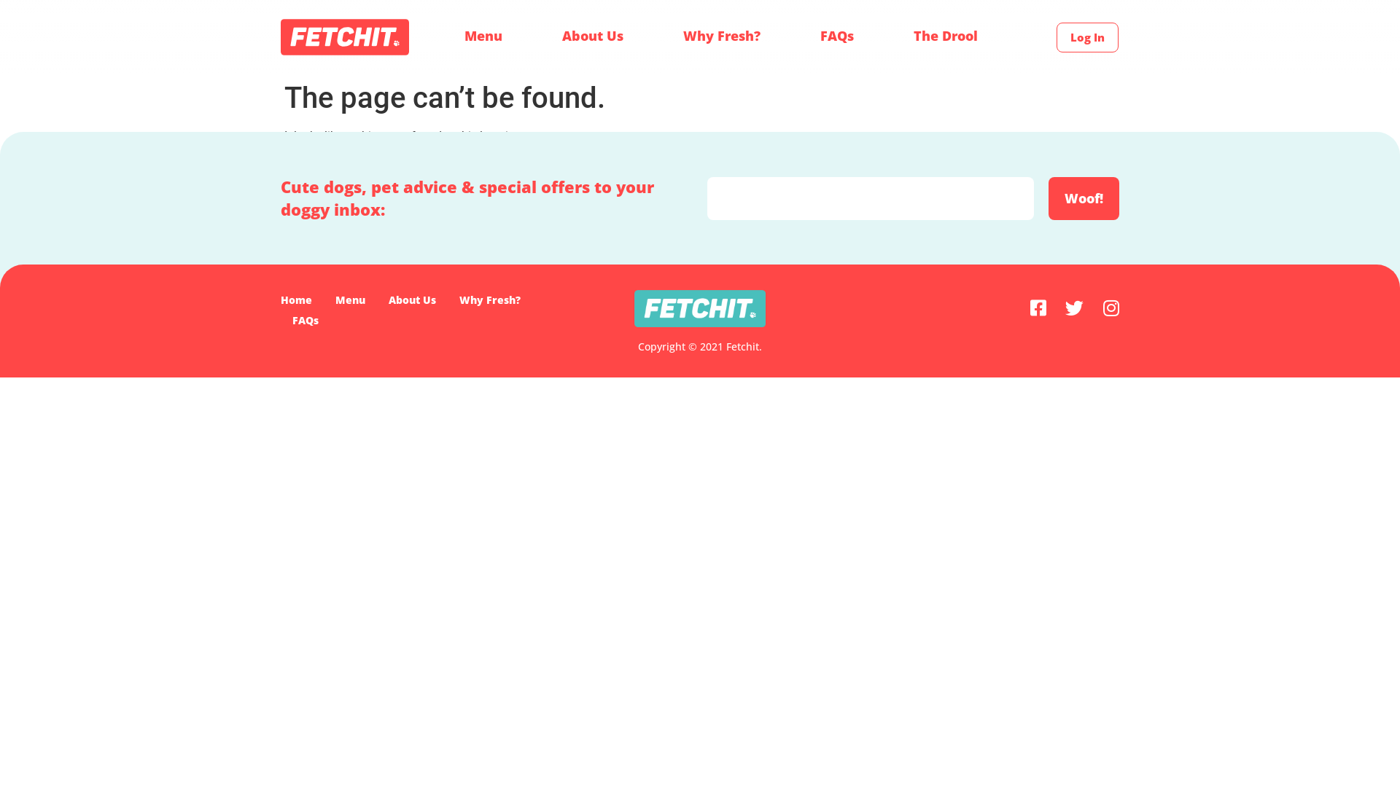 The width and height of the screenshot is (1400, 787). Describe the element at coordinates (413, 300) in the screenshot. I see `About Us` at that location.